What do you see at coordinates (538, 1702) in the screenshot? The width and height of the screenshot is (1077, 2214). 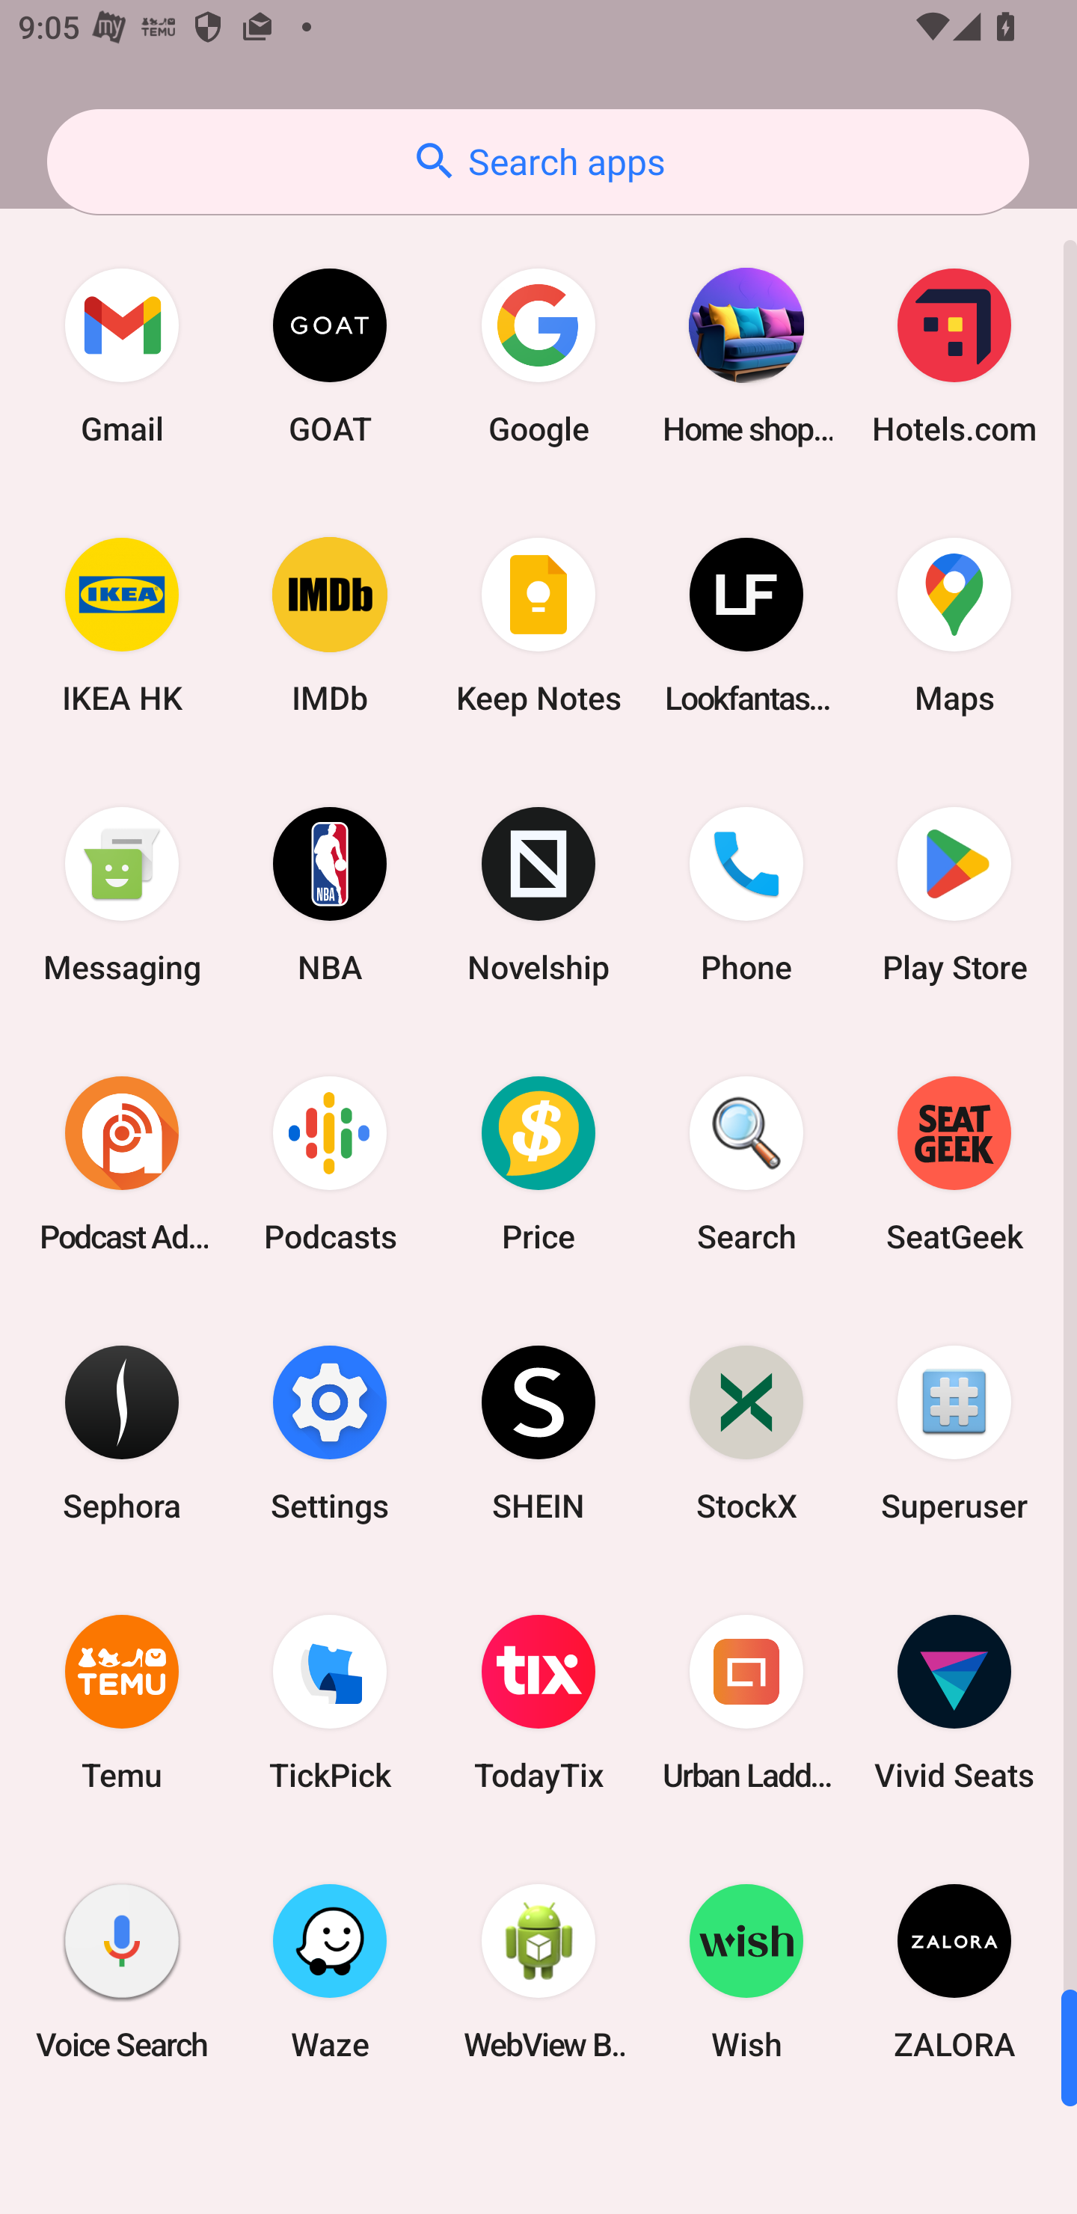 I see `TodayTix` at bounding box center [538, 1702].